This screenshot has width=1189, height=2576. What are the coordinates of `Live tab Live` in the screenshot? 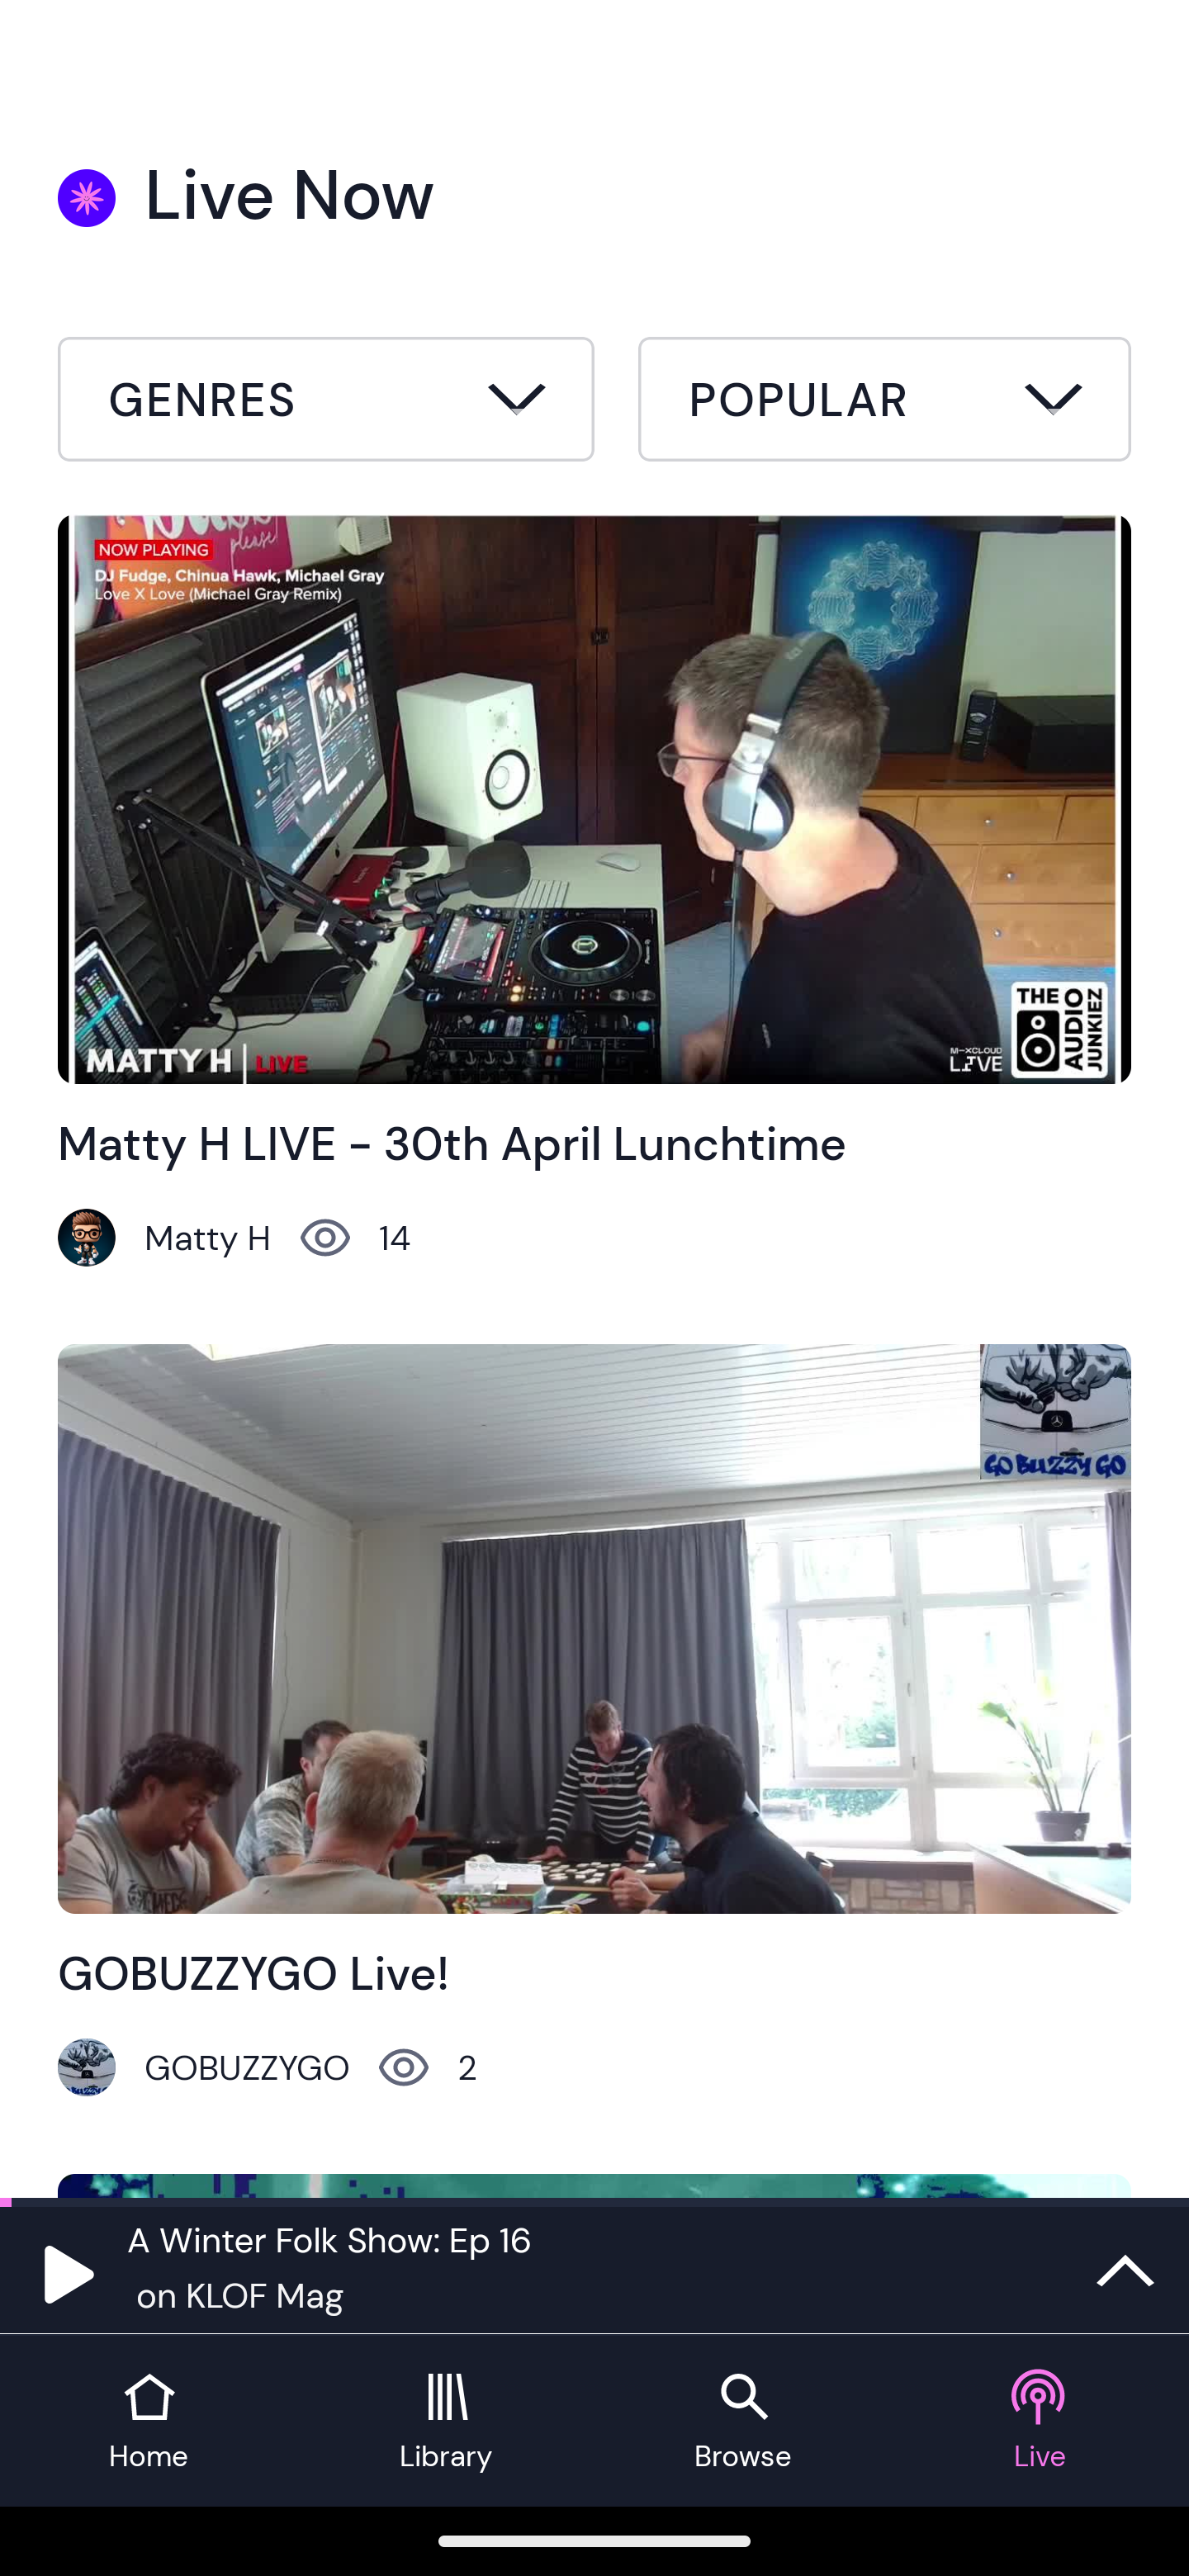 It's located at (1040, 2421).